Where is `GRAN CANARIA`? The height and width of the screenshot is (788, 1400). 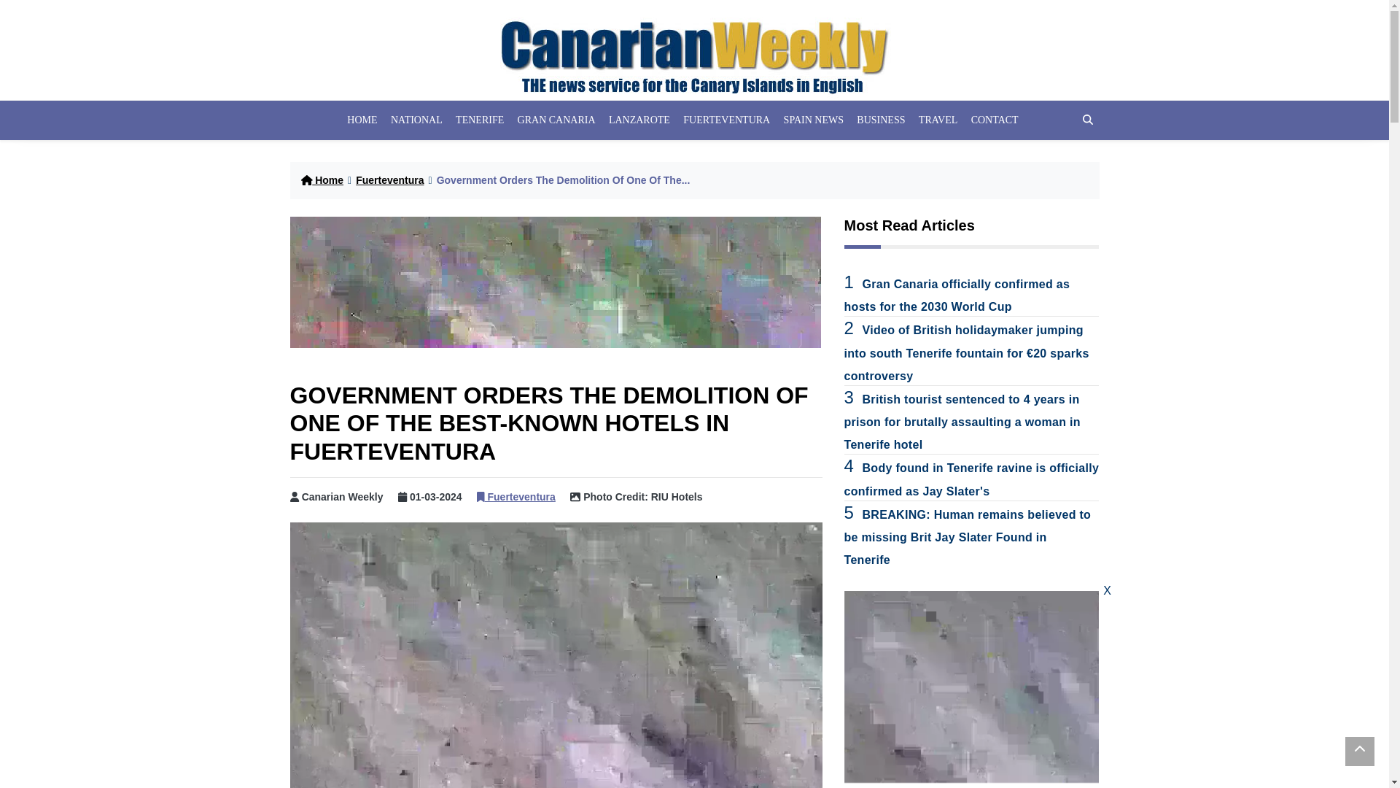
GRAN CANARIA is located at coordinates (556, 120).